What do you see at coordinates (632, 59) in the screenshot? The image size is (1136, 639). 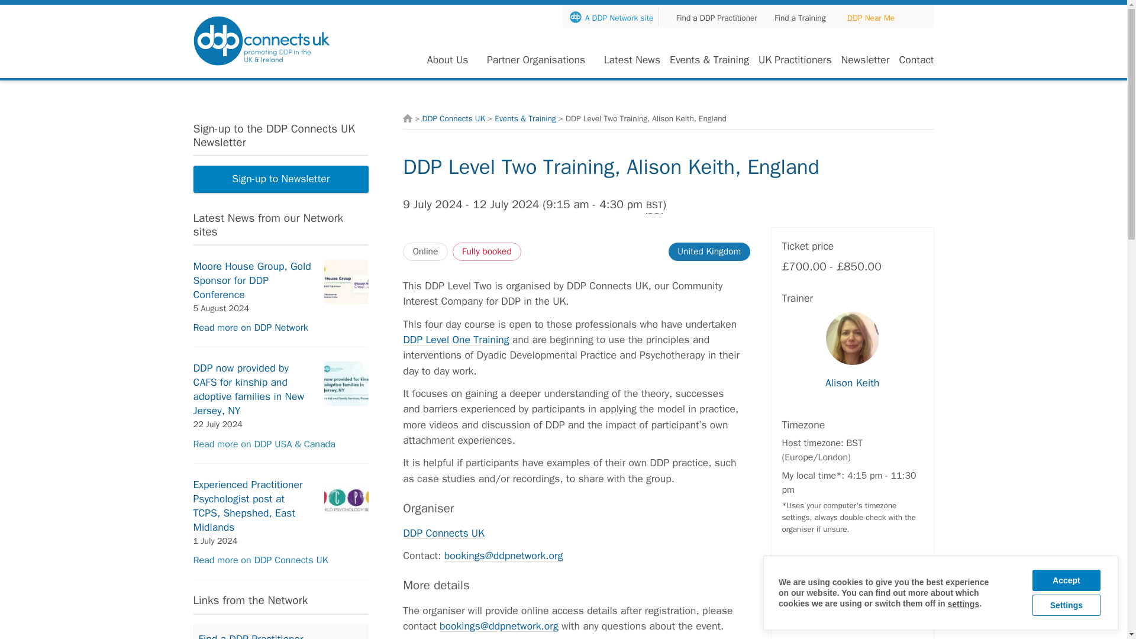 I see `Latest News` at bounding box center [632, 59].